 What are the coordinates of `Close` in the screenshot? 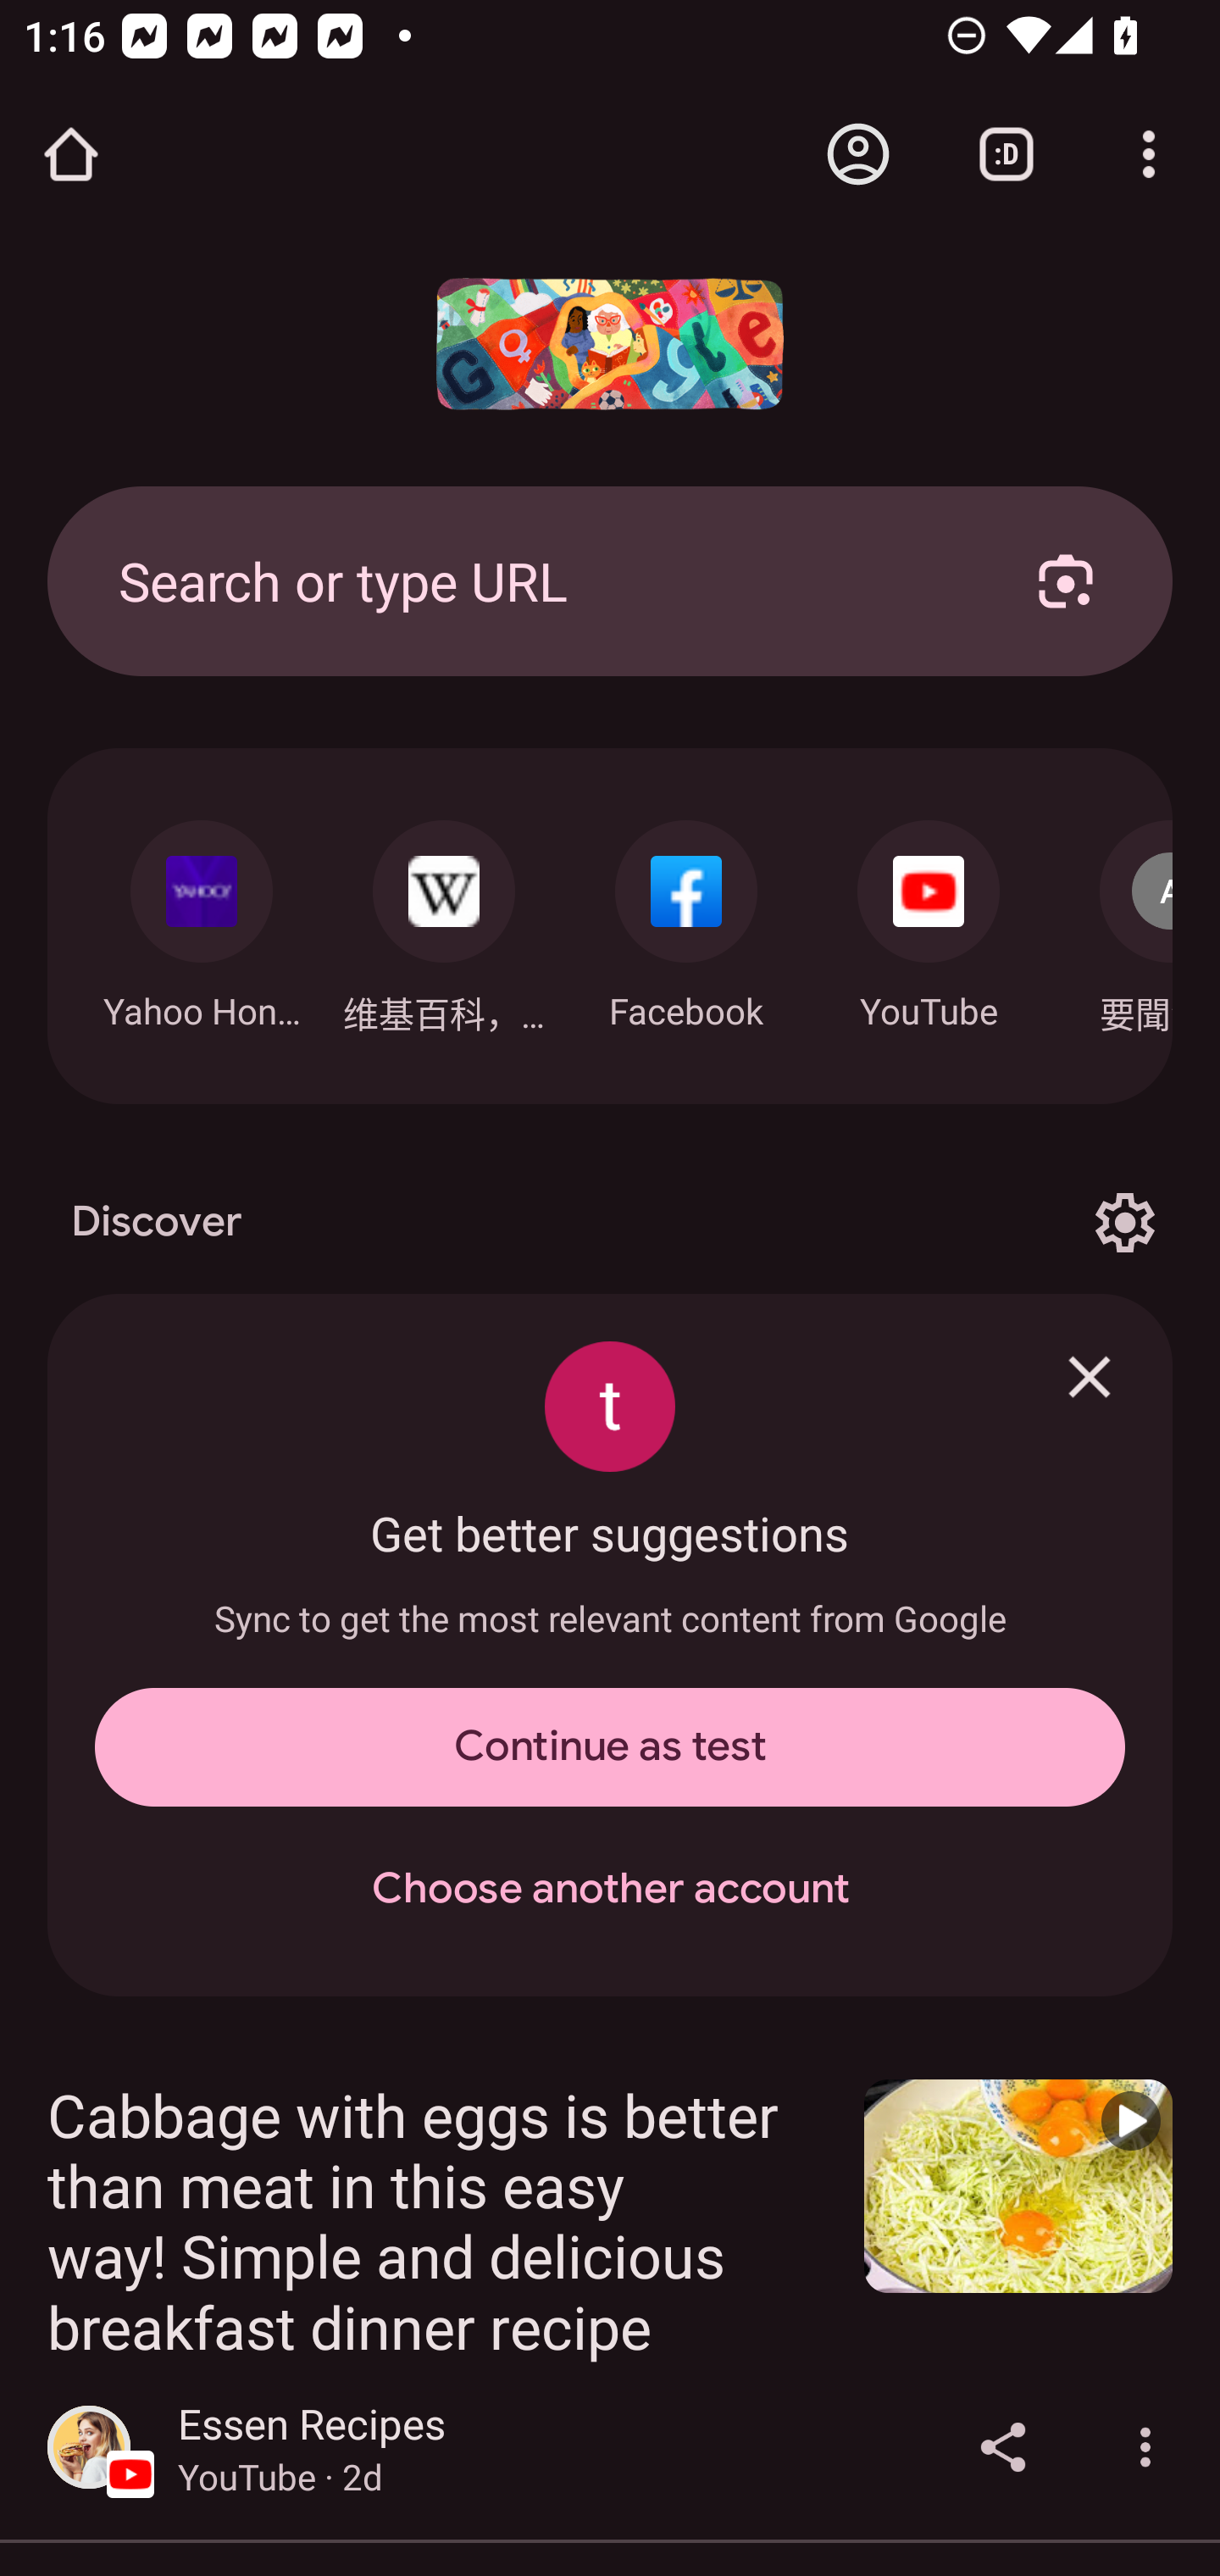 It's located at (1090, 1376).